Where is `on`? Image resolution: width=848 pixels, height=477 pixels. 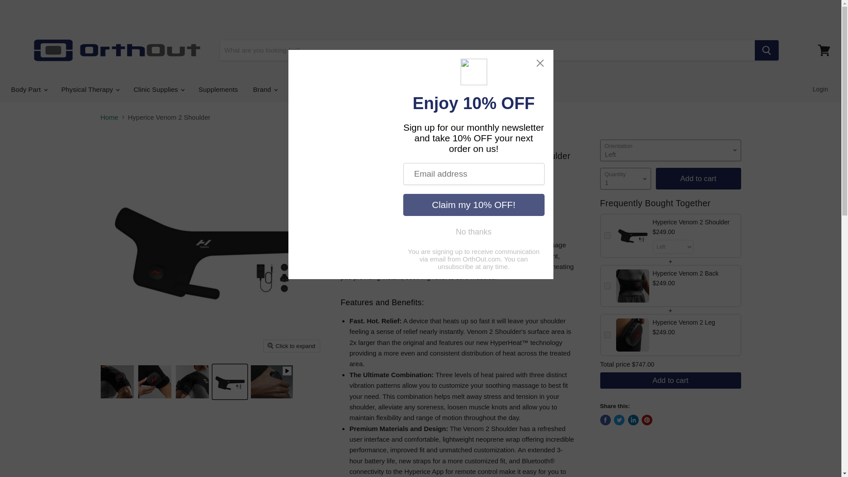 on is located at coordinates (607, 235).